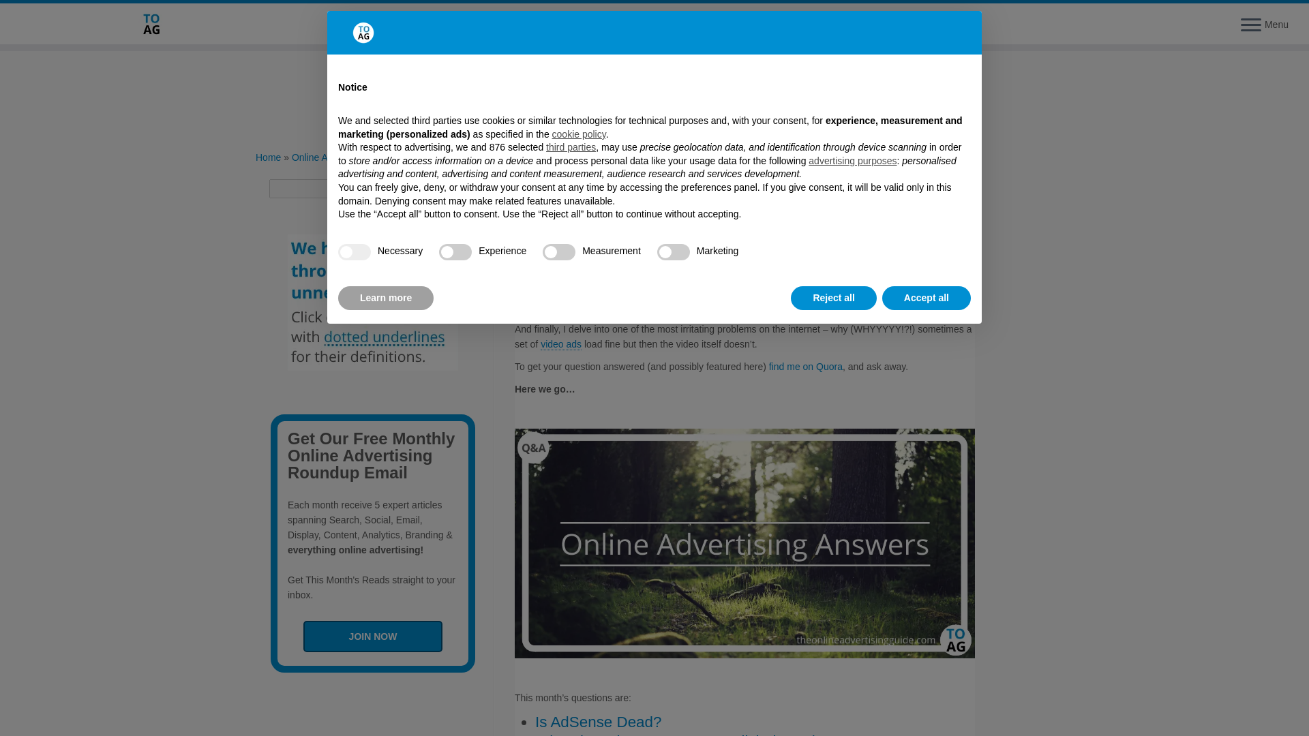  I want to click on View all posts in Online Advertising Answers, so click(780, 241).